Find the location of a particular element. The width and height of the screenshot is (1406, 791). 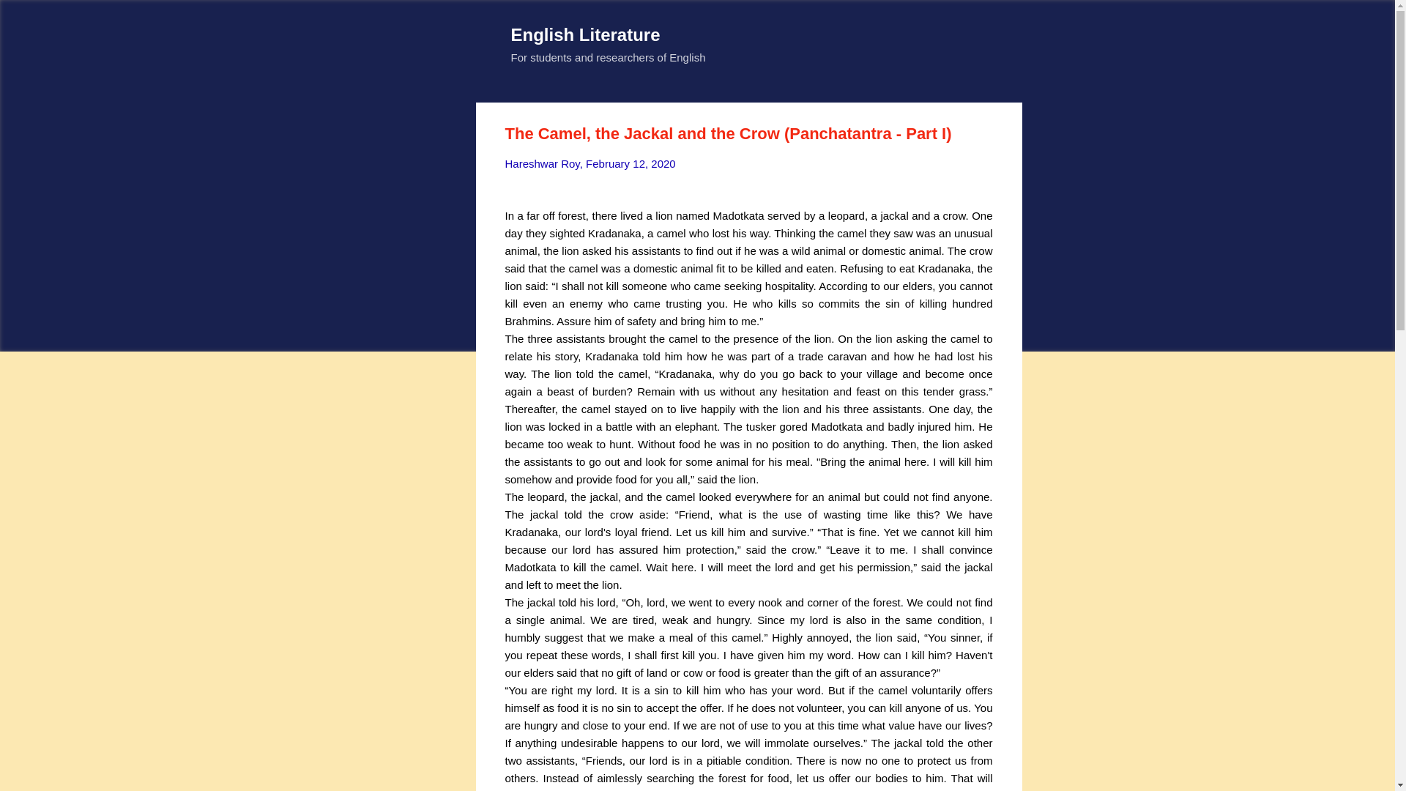

permanent link is located at coordinates (631, 163).